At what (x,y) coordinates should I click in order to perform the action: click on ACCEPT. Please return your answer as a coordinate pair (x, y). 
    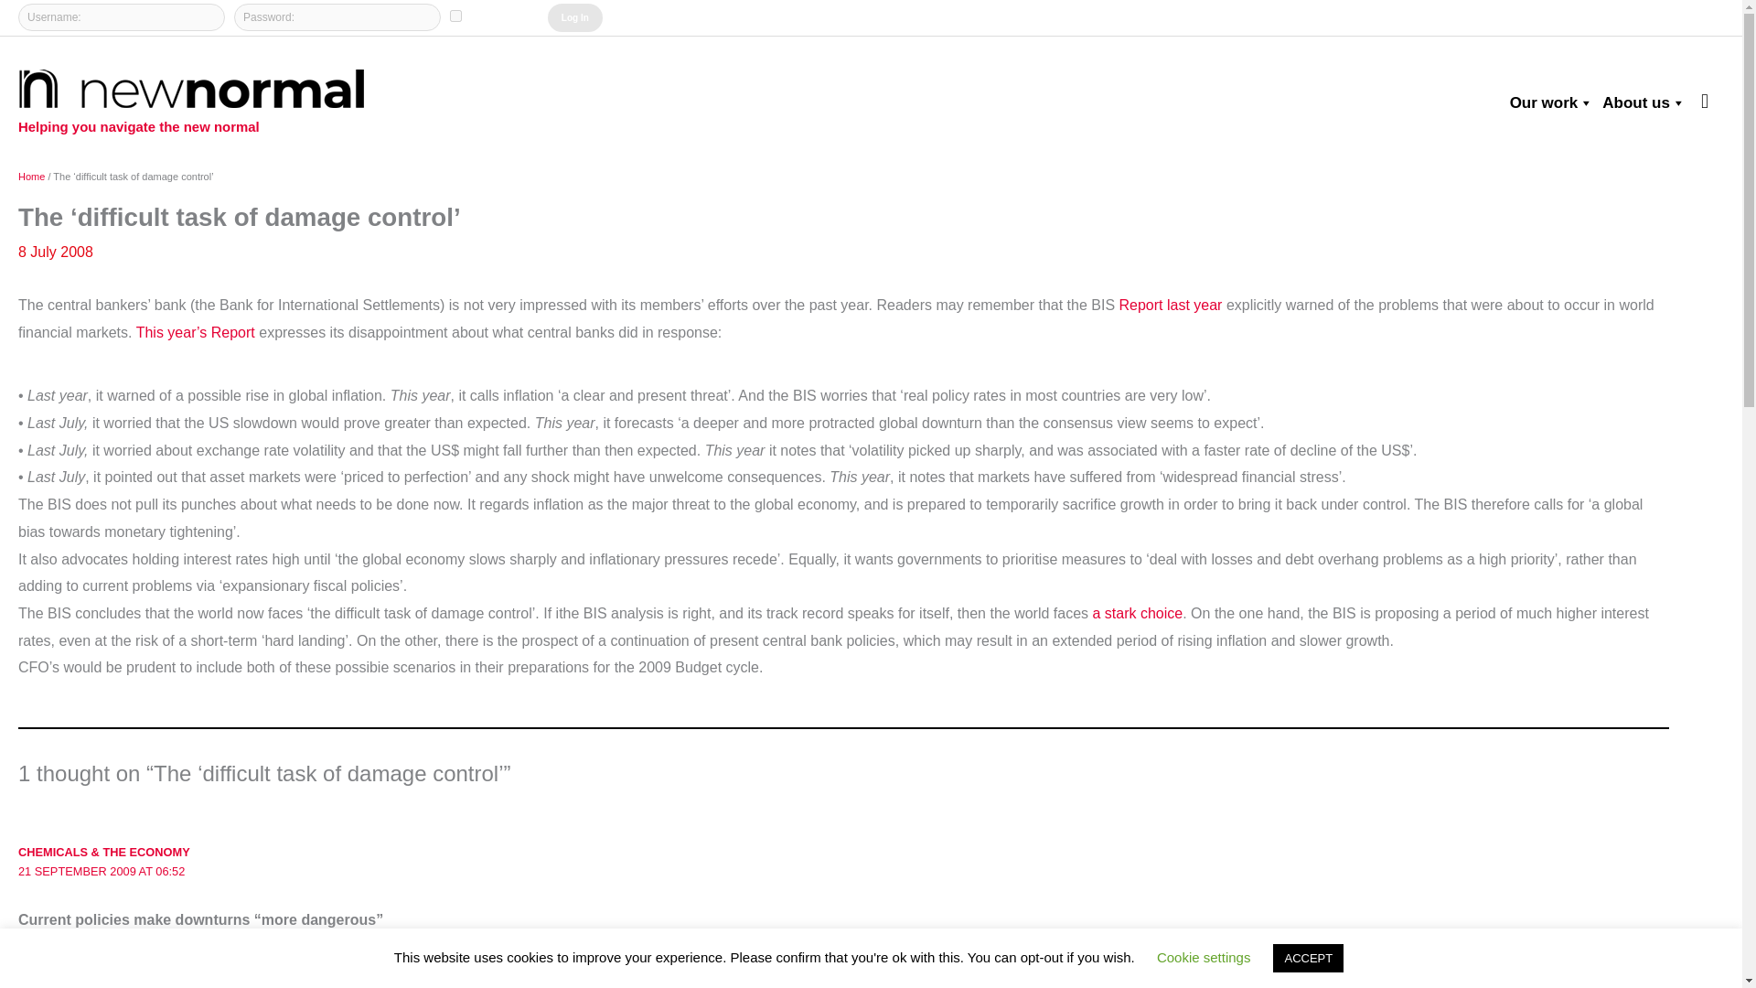
    Looking at the image, I should click on (1308, 958).